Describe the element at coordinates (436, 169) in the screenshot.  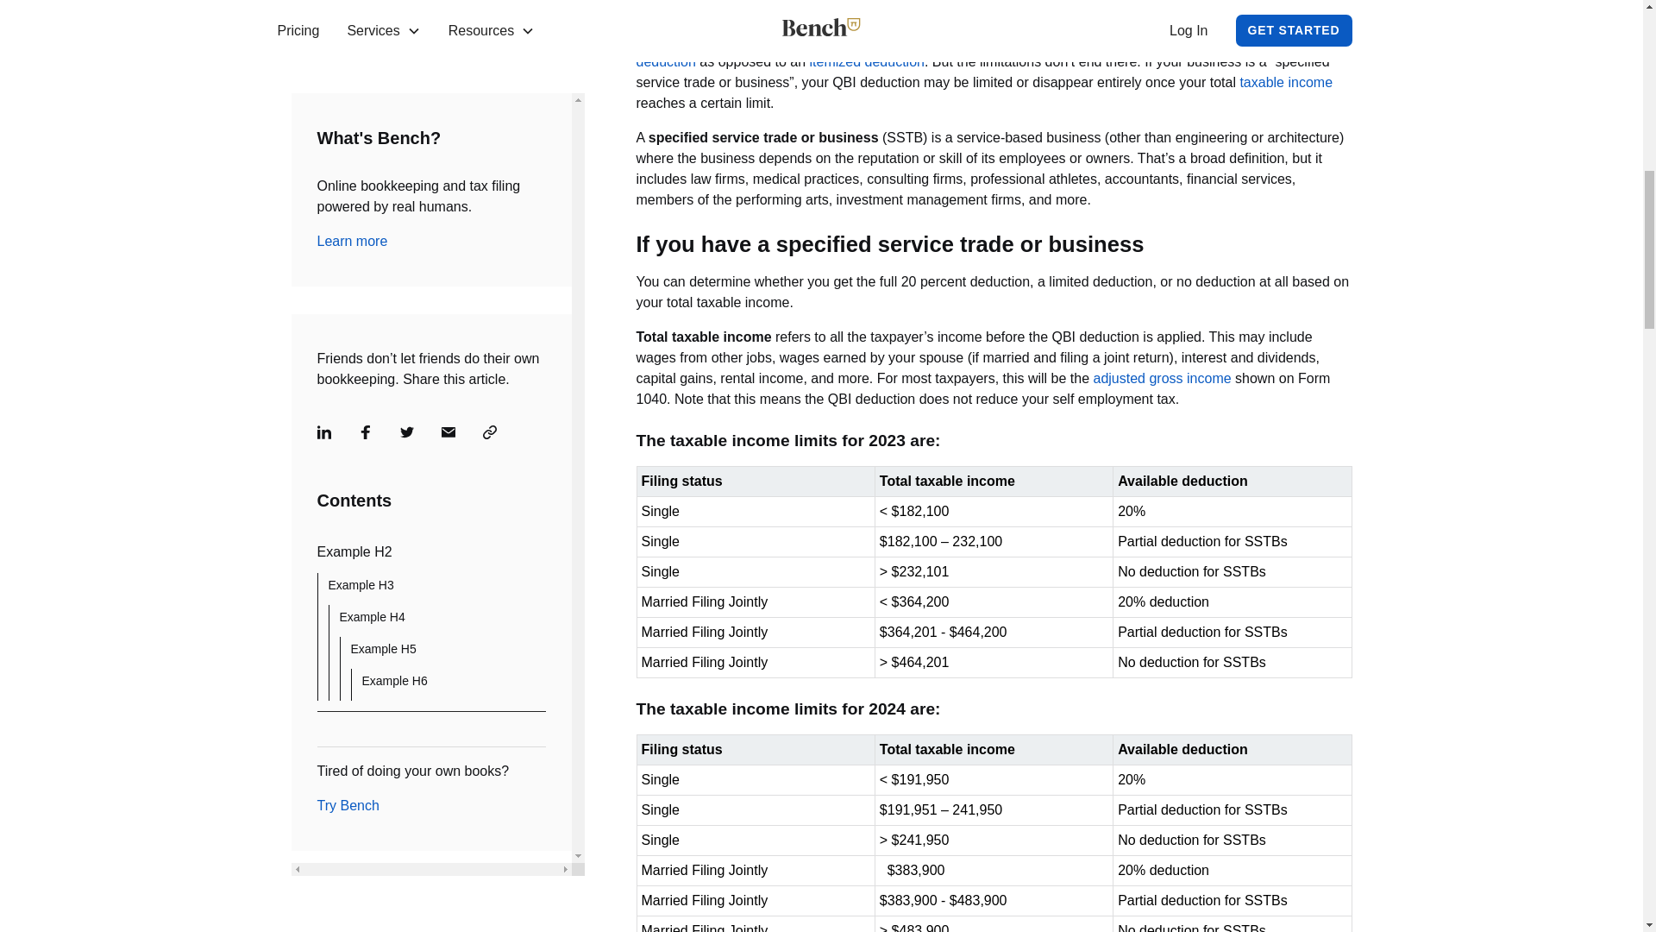
I see `Example H3` at that location.